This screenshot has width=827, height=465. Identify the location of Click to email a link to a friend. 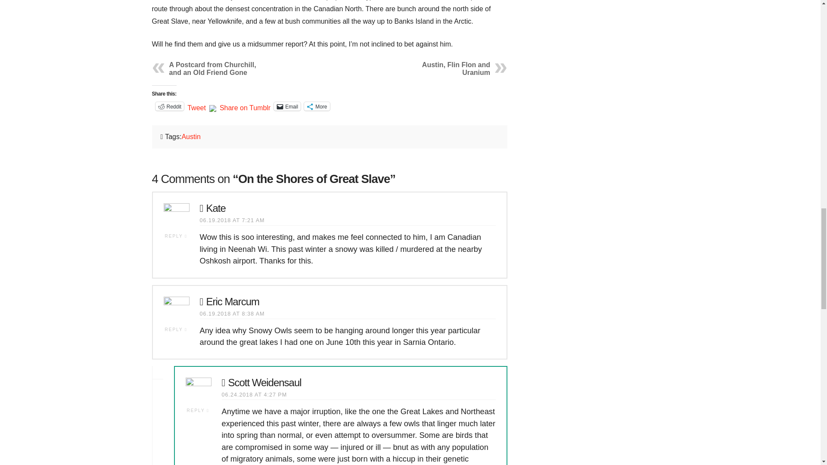
(287, 106).